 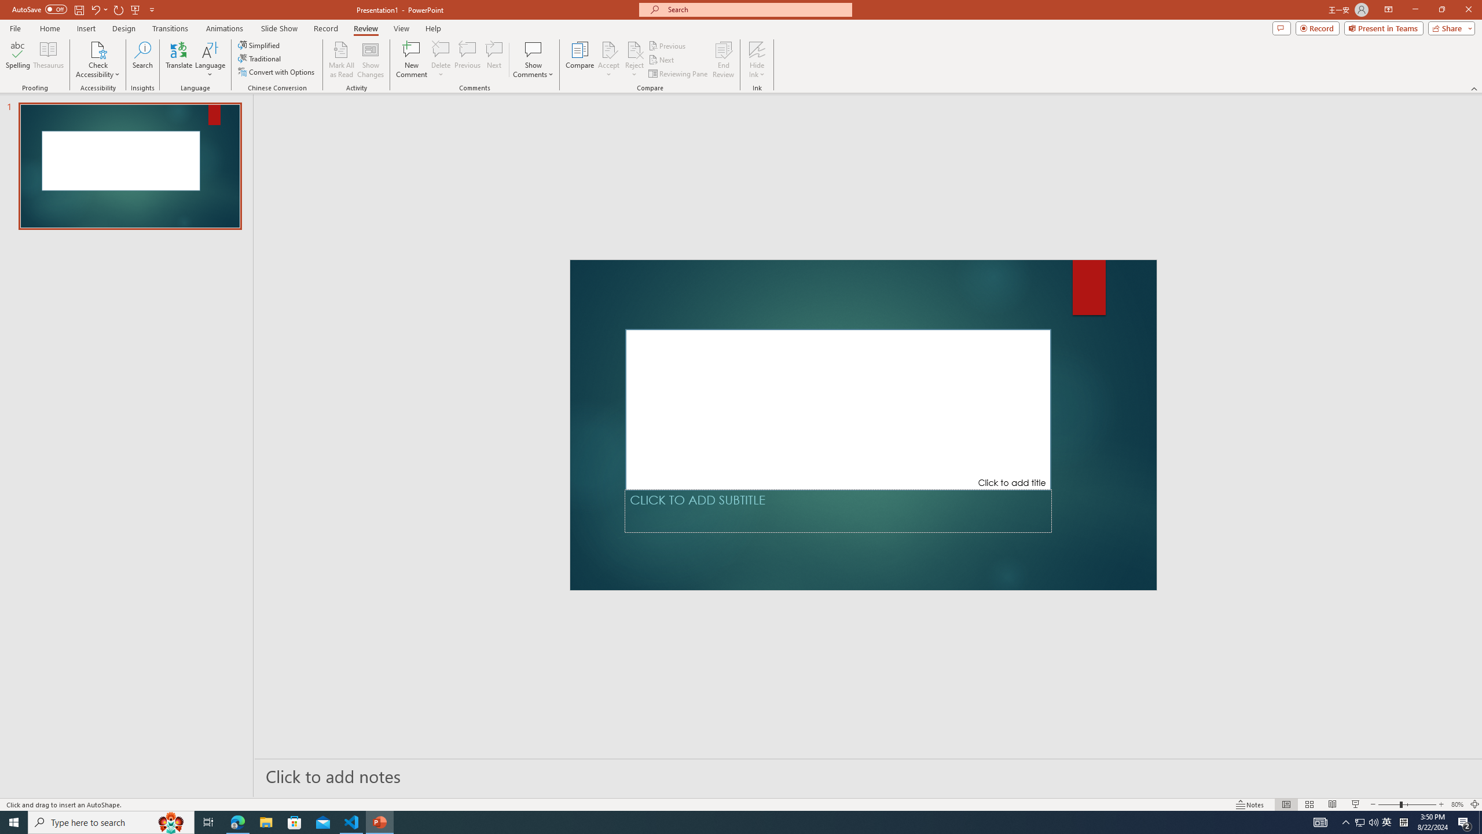 What do you see at coordinates (1450, 28) in the screenshot?
I see `Share` at bounding box center [1450, 28].